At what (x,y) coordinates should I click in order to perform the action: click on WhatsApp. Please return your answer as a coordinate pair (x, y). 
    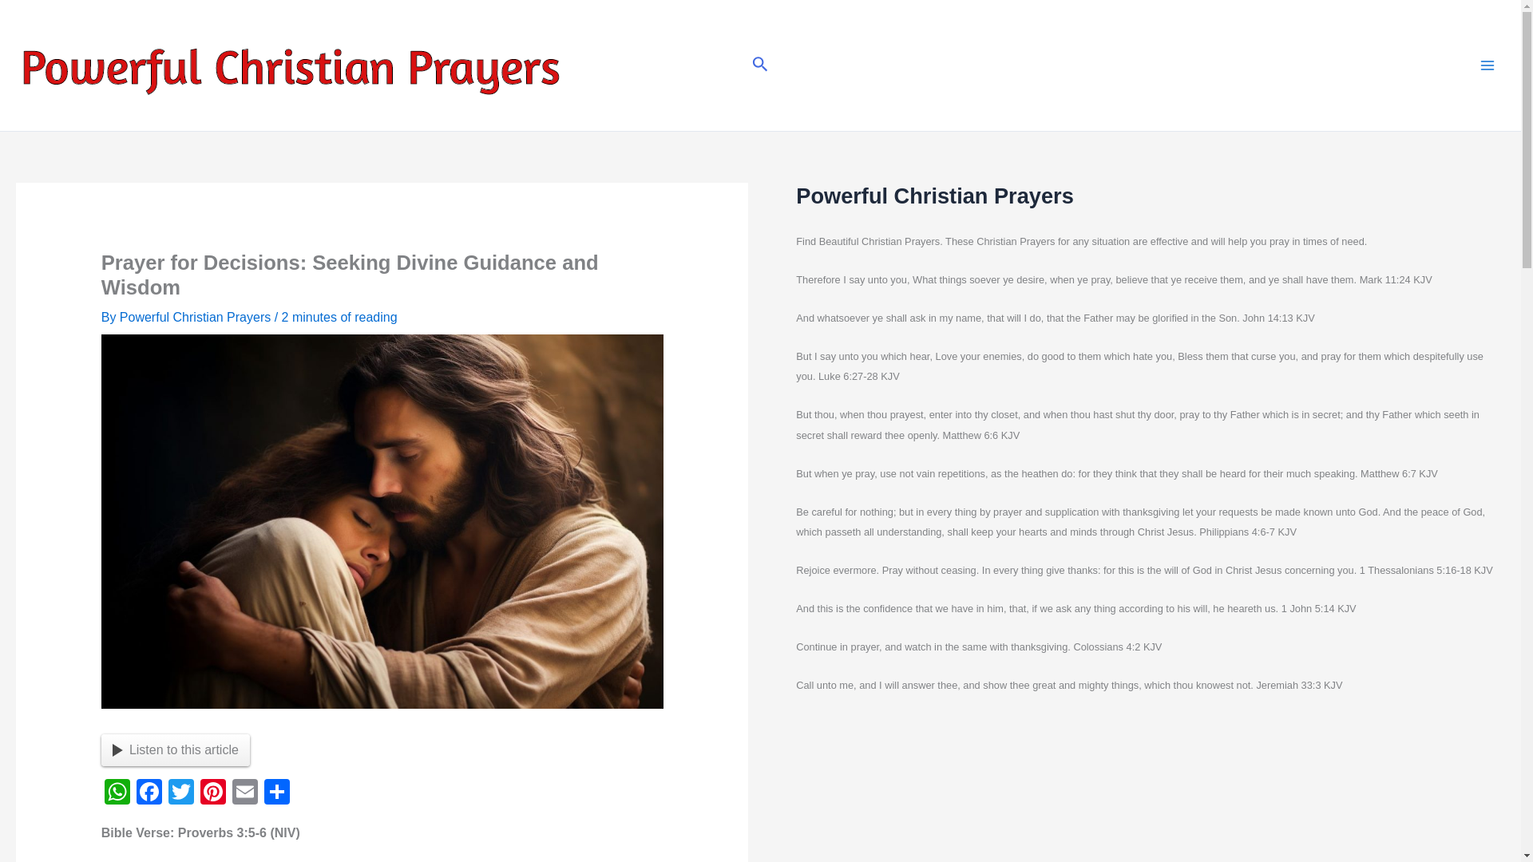
    Looking at the image, I should click on (117, 793).